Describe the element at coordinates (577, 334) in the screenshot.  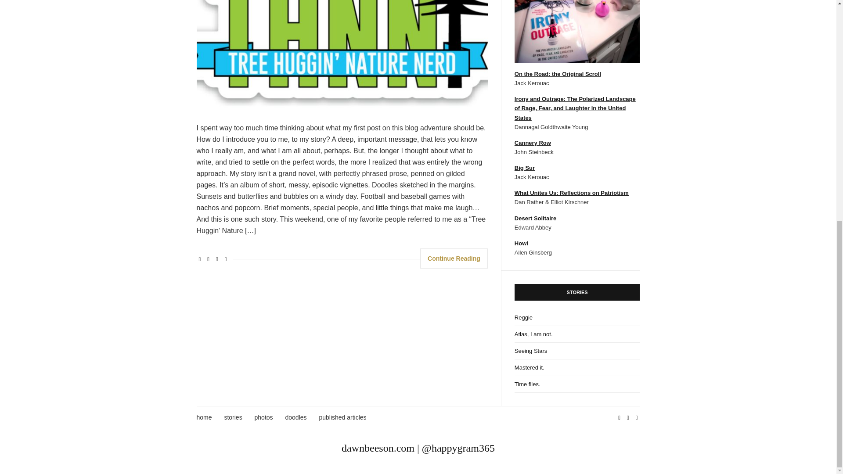
I see `Atlas, I am not.` at that location.